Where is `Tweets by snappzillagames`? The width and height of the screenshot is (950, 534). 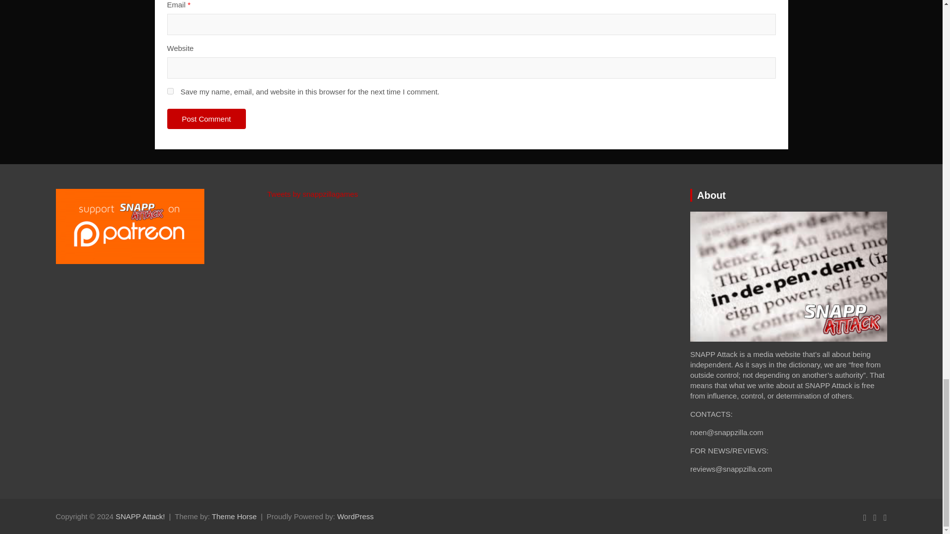 Tweets by snappzillagames is located at coordinates (312, 194).